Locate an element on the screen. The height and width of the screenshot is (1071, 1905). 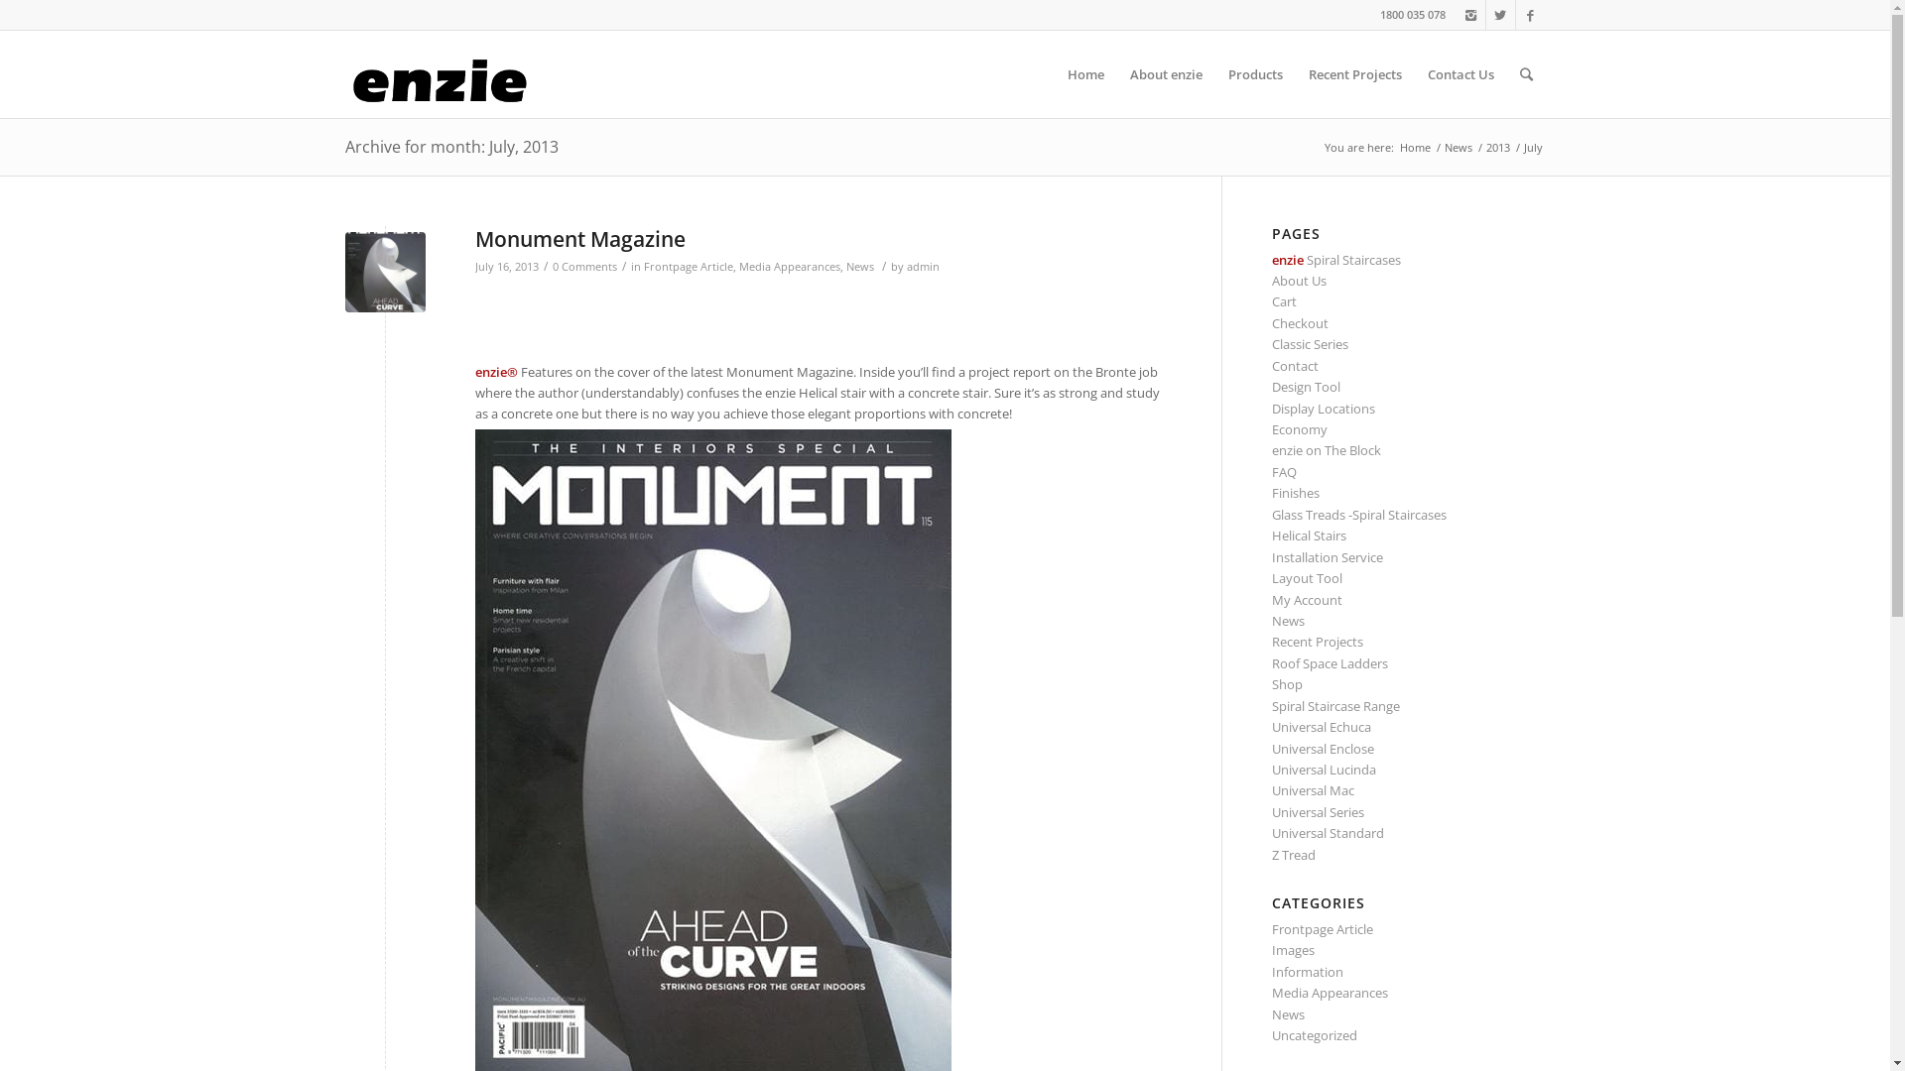
Shop is located at coordinates (1288, 684).